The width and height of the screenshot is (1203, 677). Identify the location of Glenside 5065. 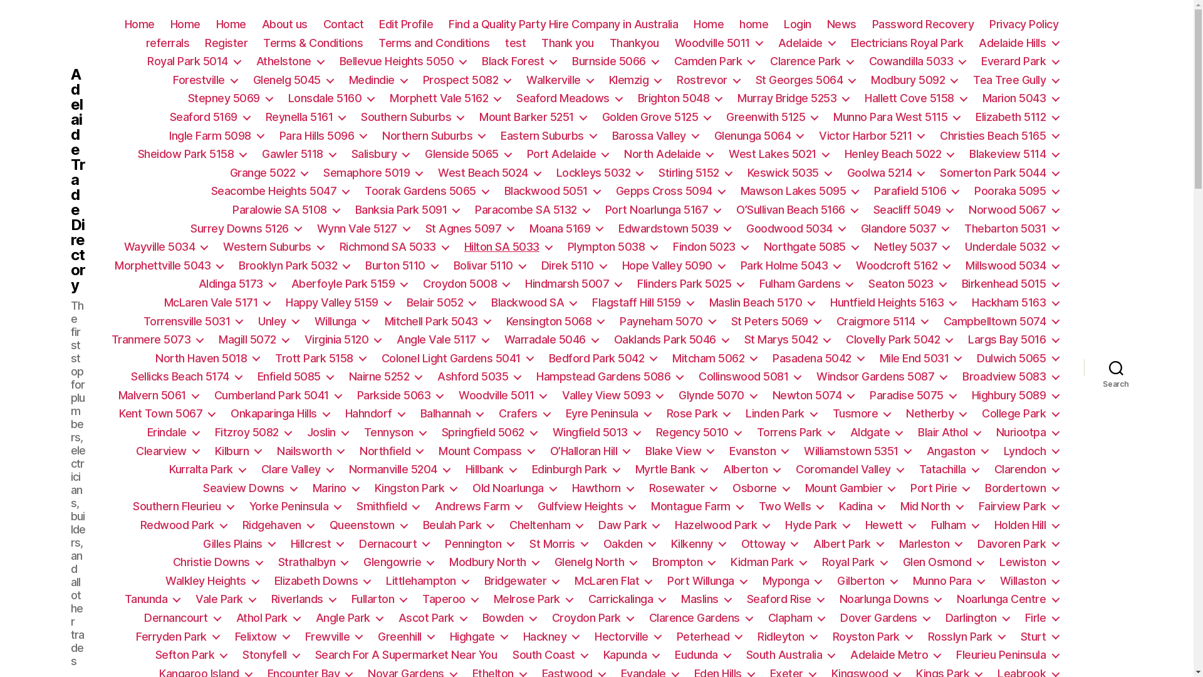
(468, 154).